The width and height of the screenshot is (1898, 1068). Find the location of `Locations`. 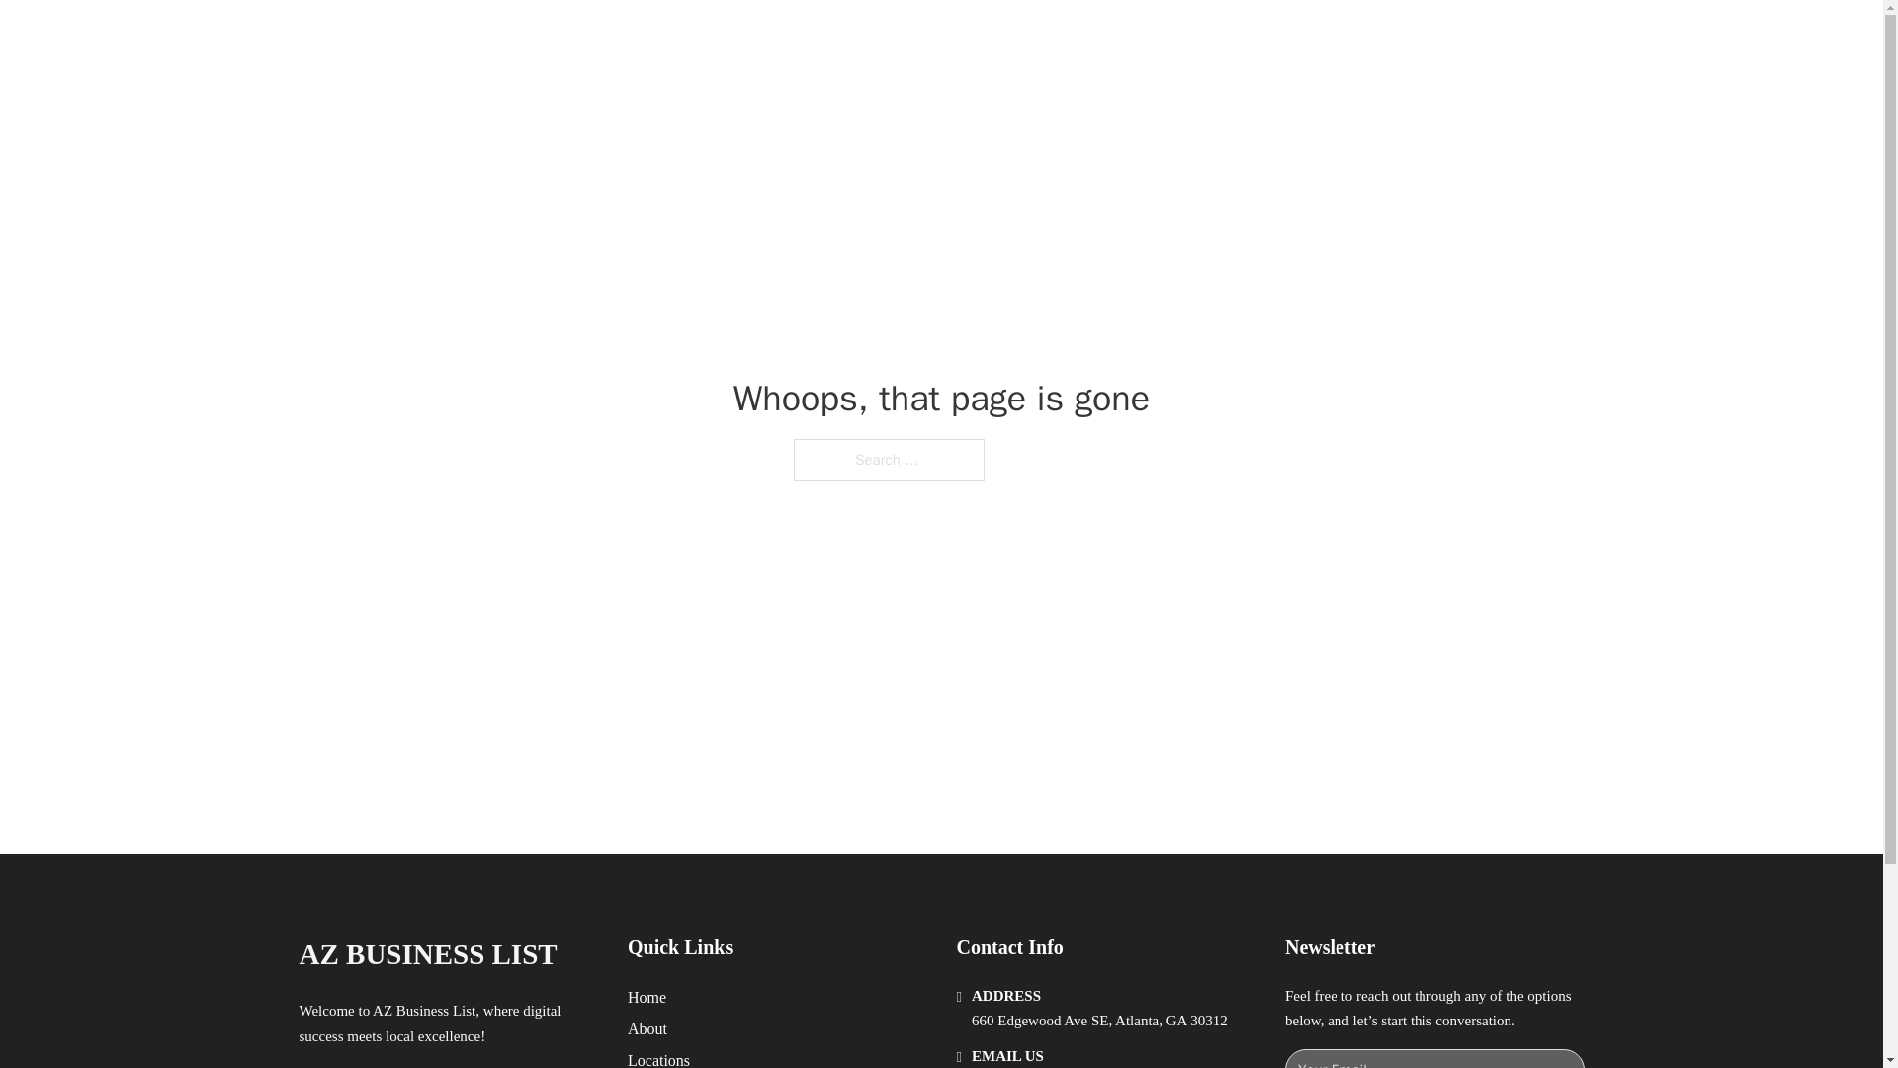

Locations is located at coordinates (658, 1058).